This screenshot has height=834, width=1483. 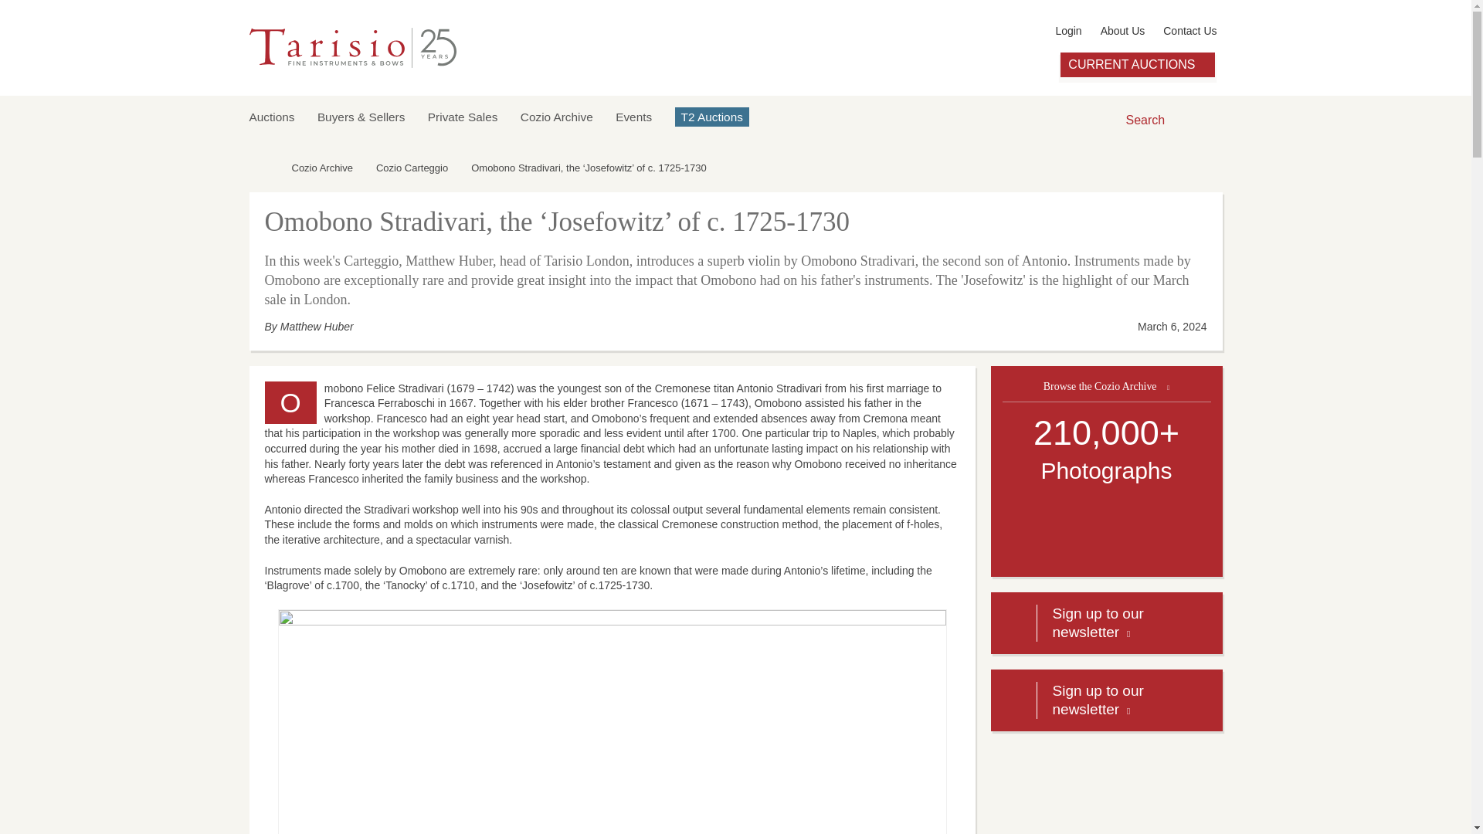 What do you see at coordinates (1189, 31) in the screenshot?
I see `Contact Us` at bounding box center [1189, 31].